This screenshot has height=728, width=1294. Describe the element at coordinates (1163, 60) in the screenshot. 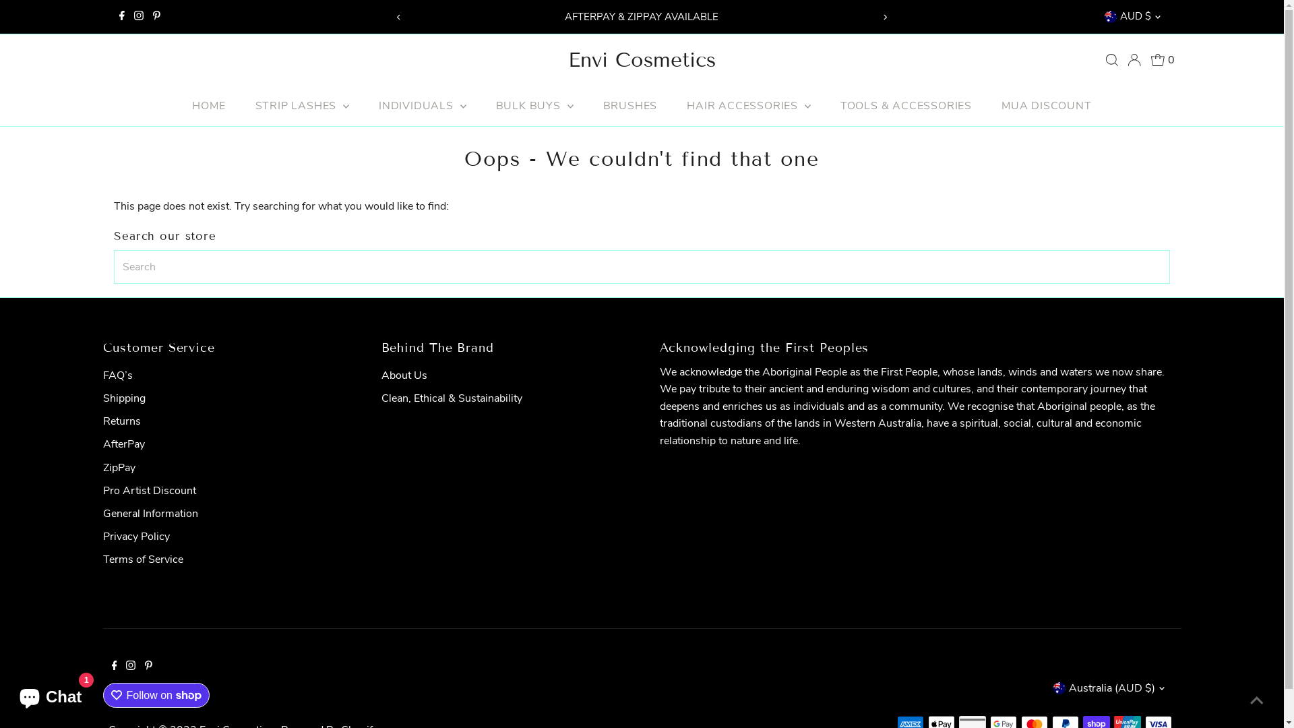

I see `0` at that location.